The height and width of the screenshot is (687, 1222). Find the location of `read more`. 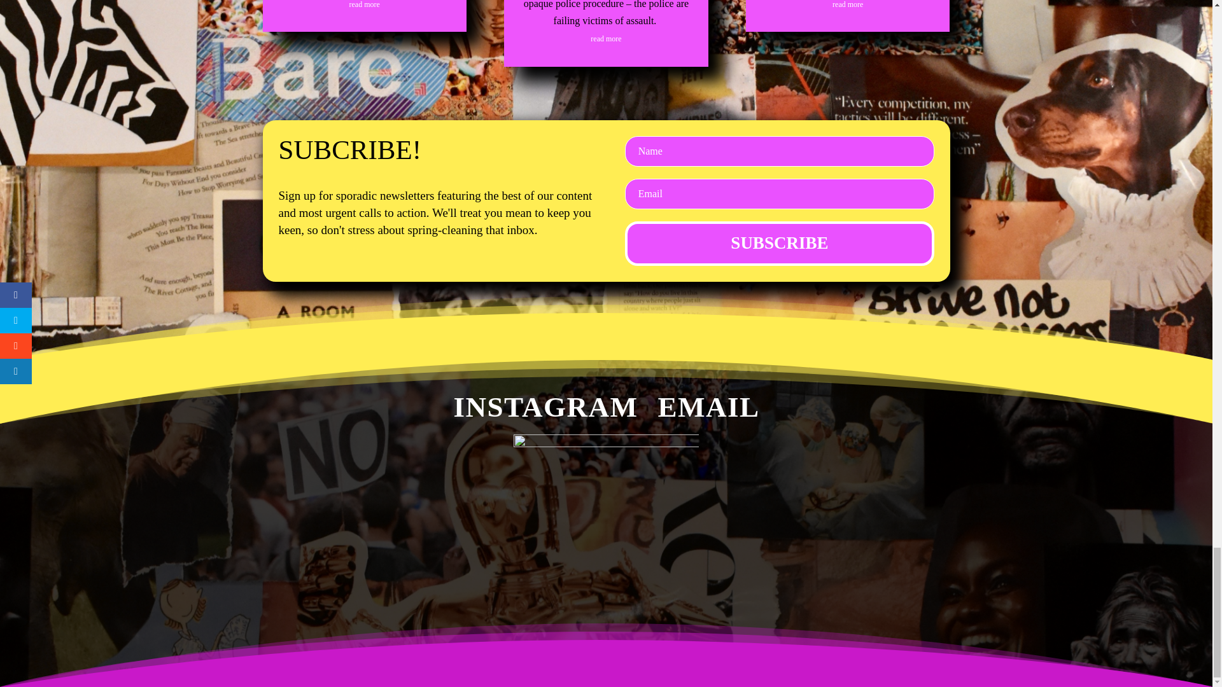

read more is located at coordinates (605, 39).